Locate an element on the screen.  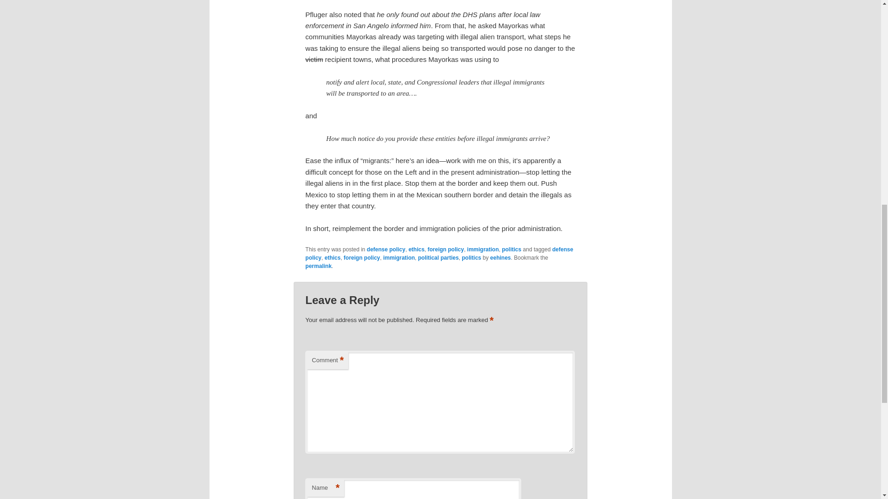
immigration is located at coordinates (399, 257).